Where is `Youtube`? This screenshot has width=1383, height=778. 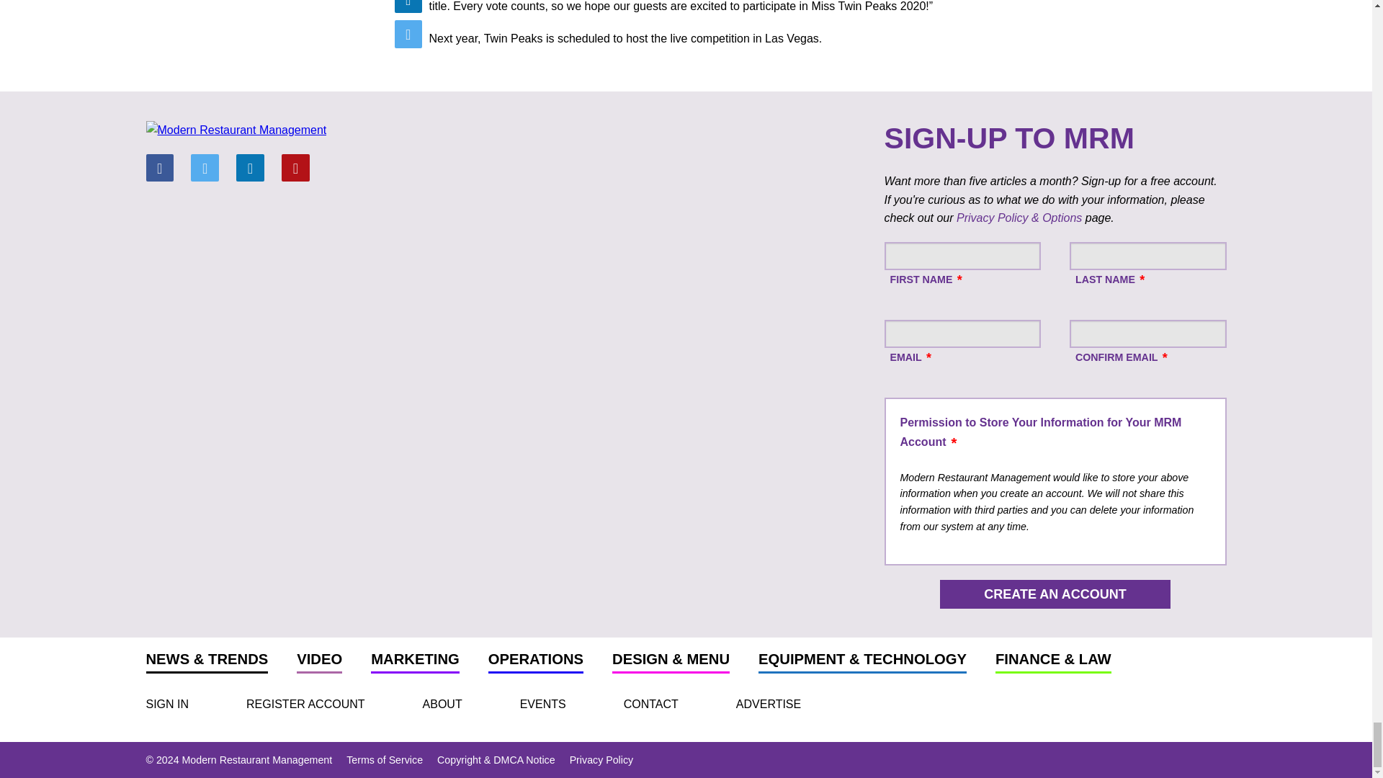 Youtube is located at coordinates (295, 167).